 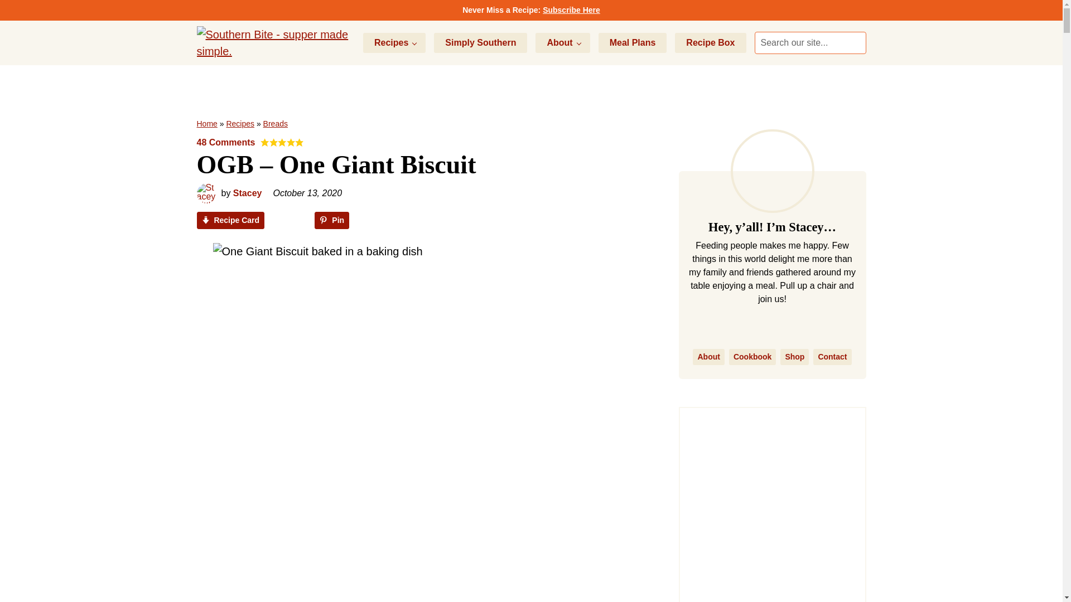 What do you see at coordinates (855, 43) in the screenshot?
I see `Submit search` at bounding box center [855, 43].